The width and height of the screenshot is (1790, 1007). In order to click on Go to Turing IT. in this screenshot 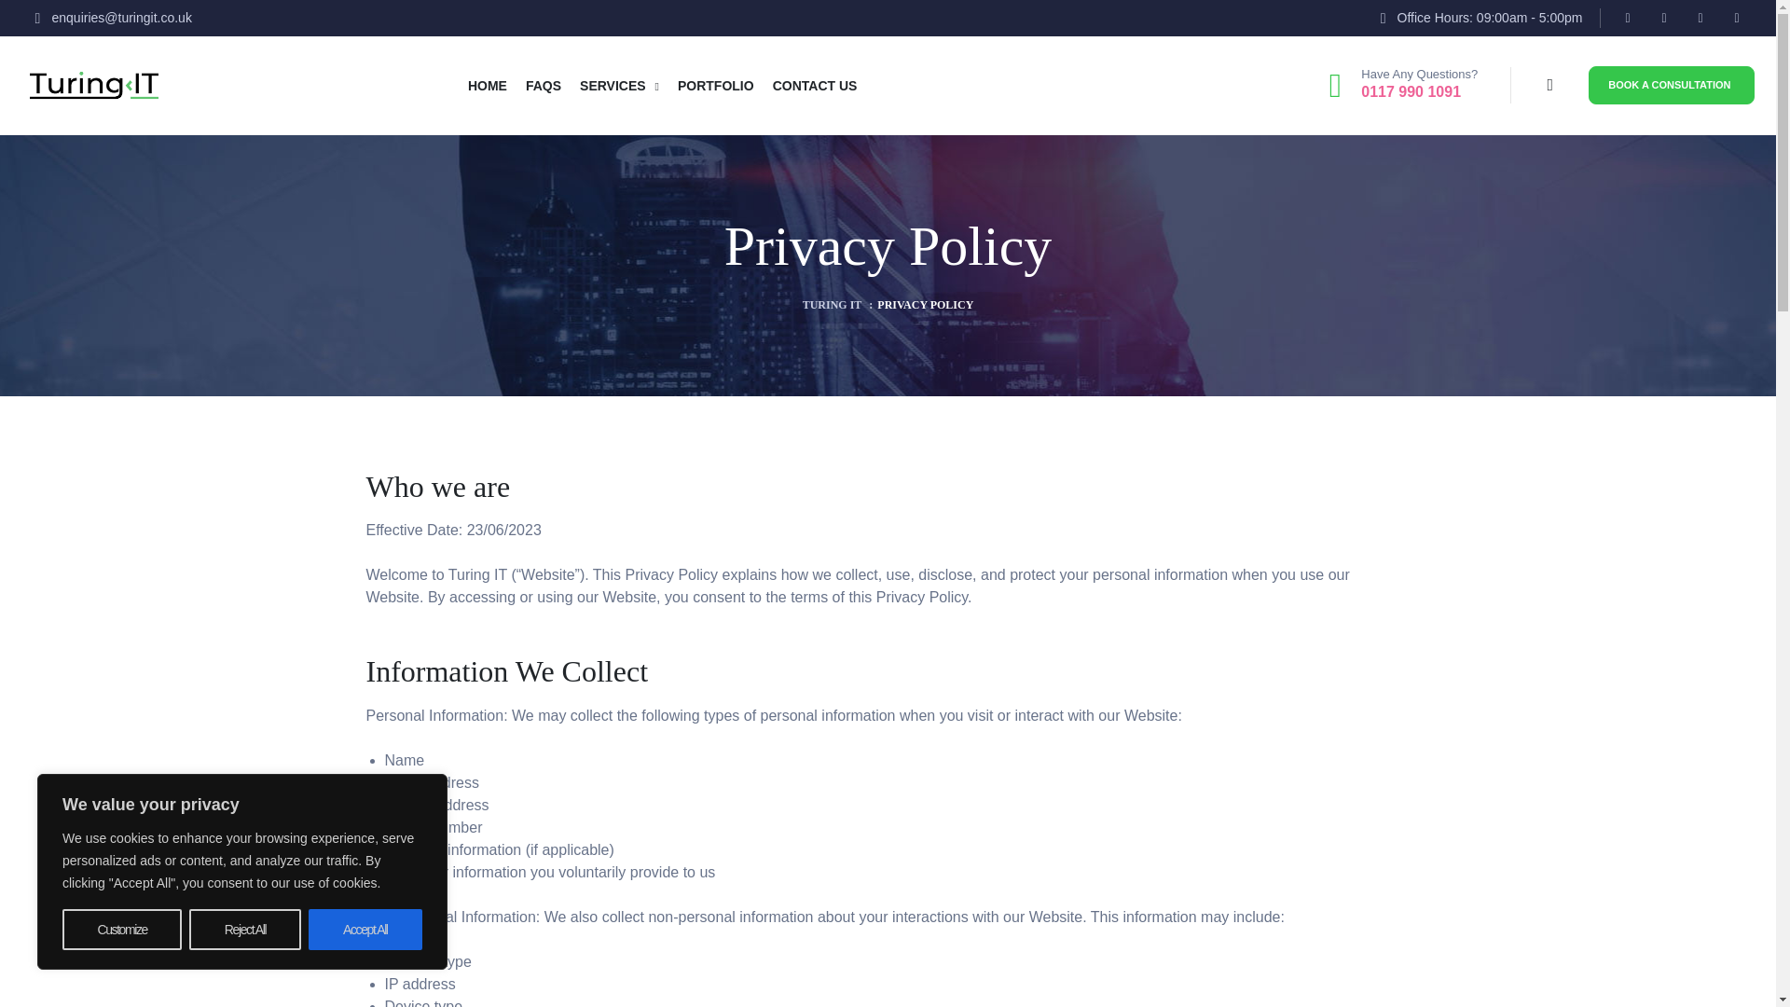, I will do `click(832, 304)`.